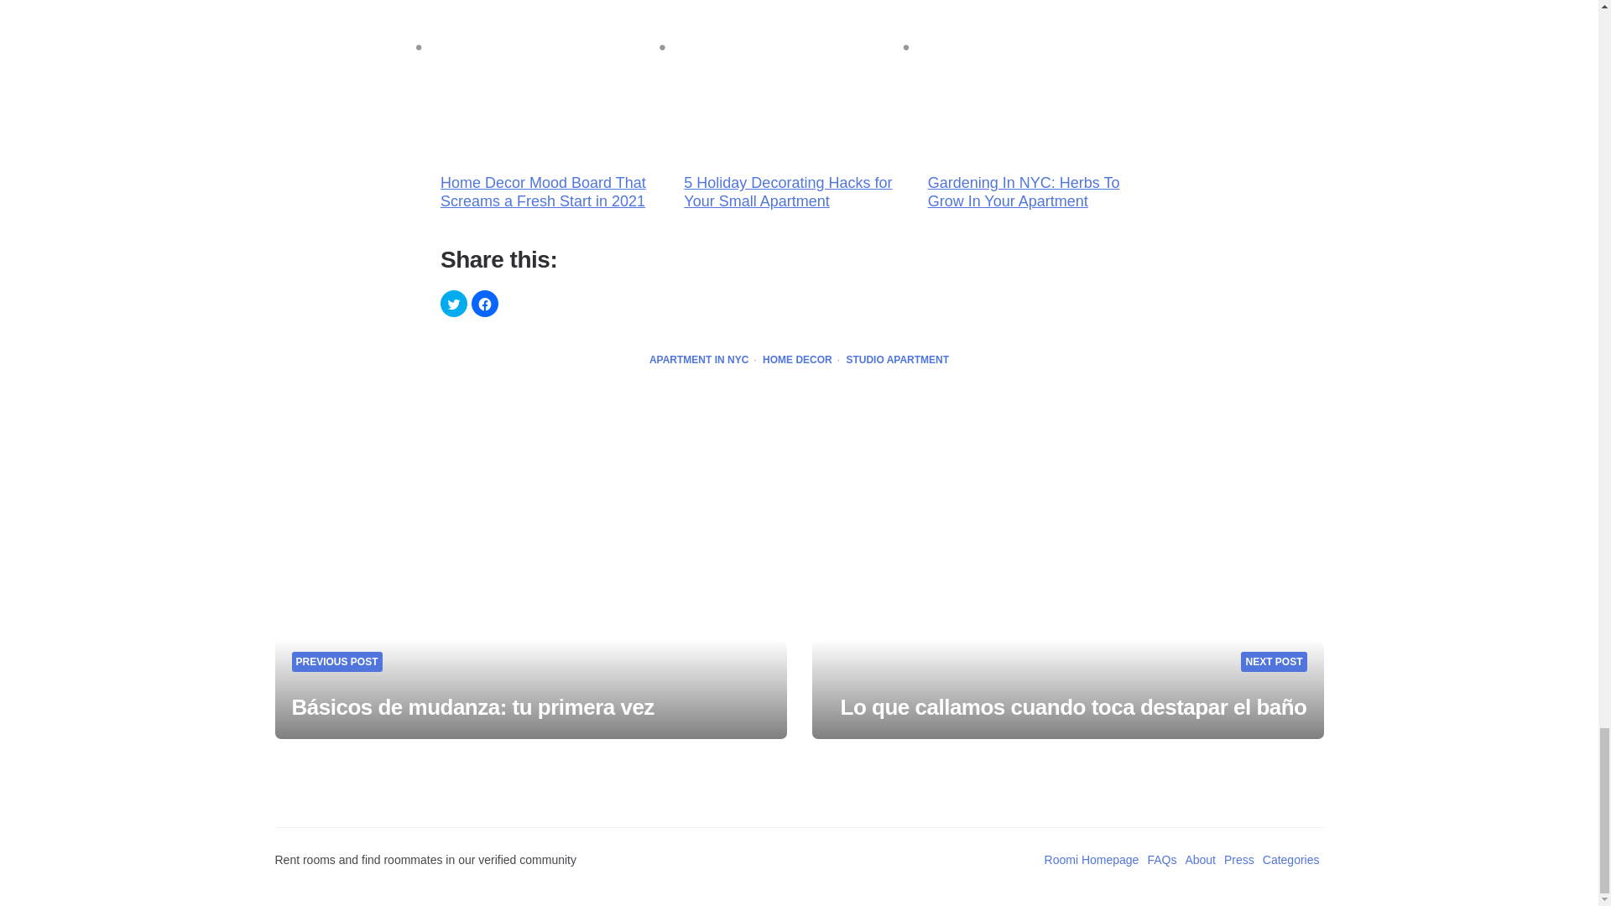 The height and width of the screenshot is (906, 1611). Describe the element at coordinates (485, 304) in the screenshot. I see `Click to share on Facebook` at that location.